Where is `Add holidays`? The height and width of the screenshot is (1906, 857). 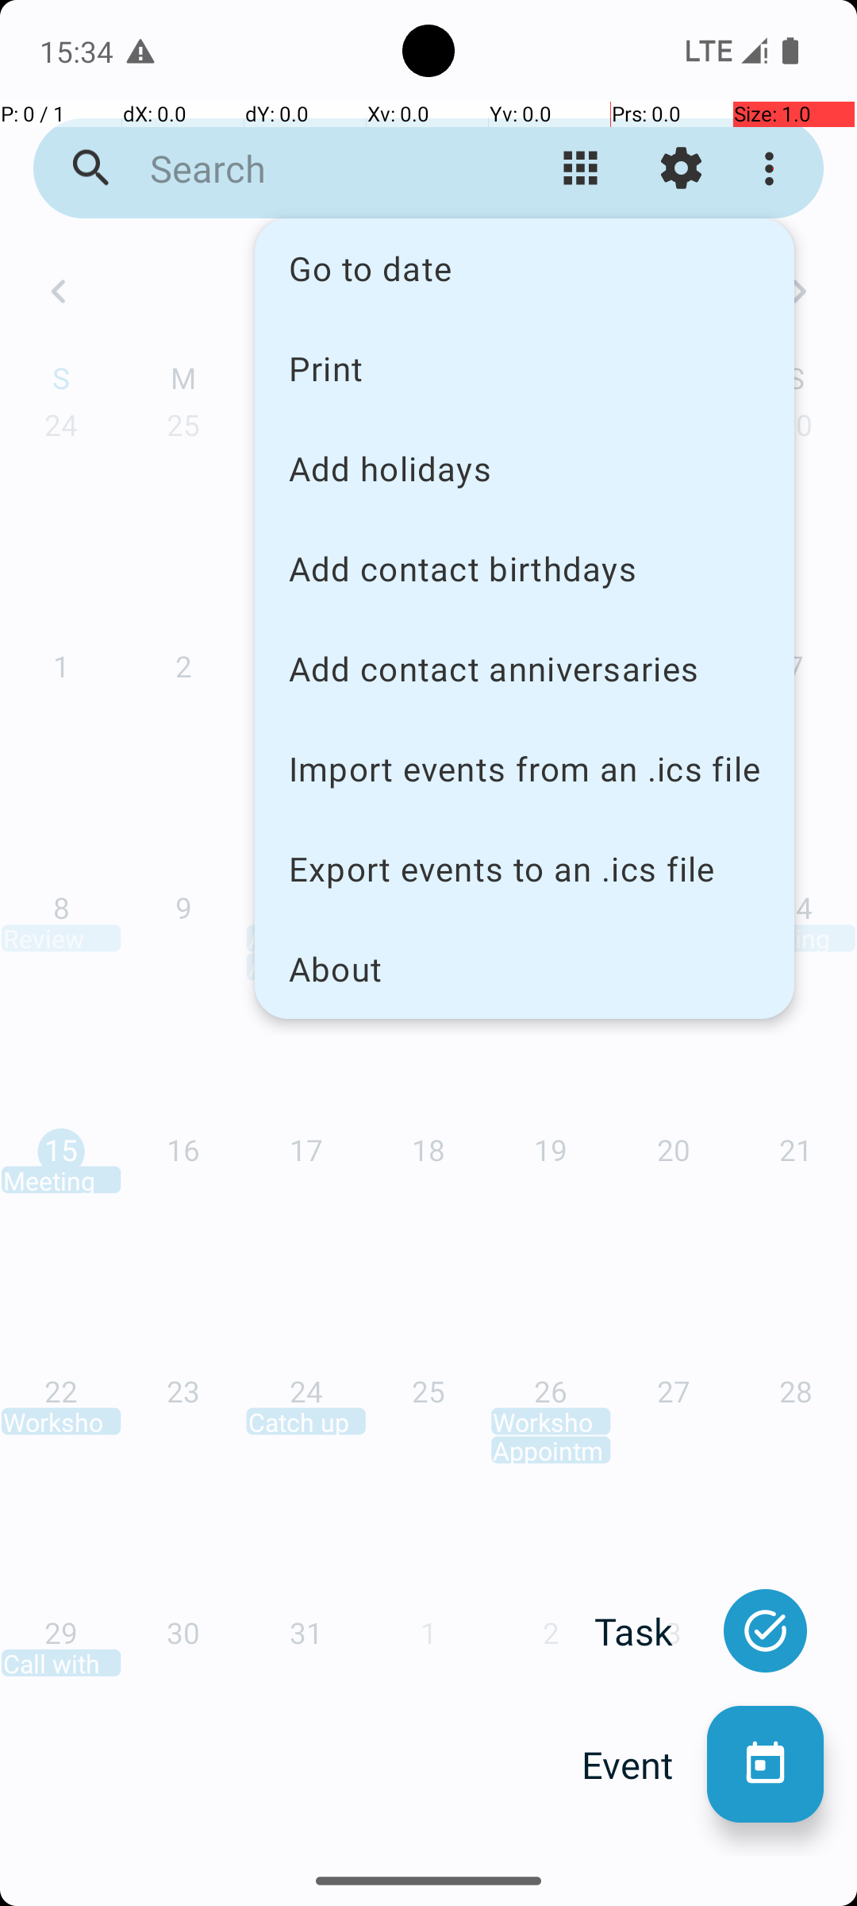 Add holidays is located at coordinates (525, 469).